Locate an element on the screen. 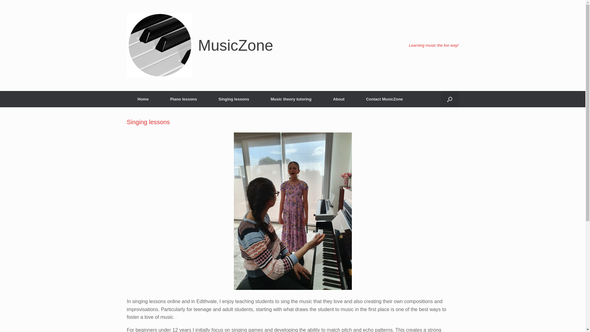 This screenshot has height=332, width=590. Singing lessons is located at coordinates (234, 99).